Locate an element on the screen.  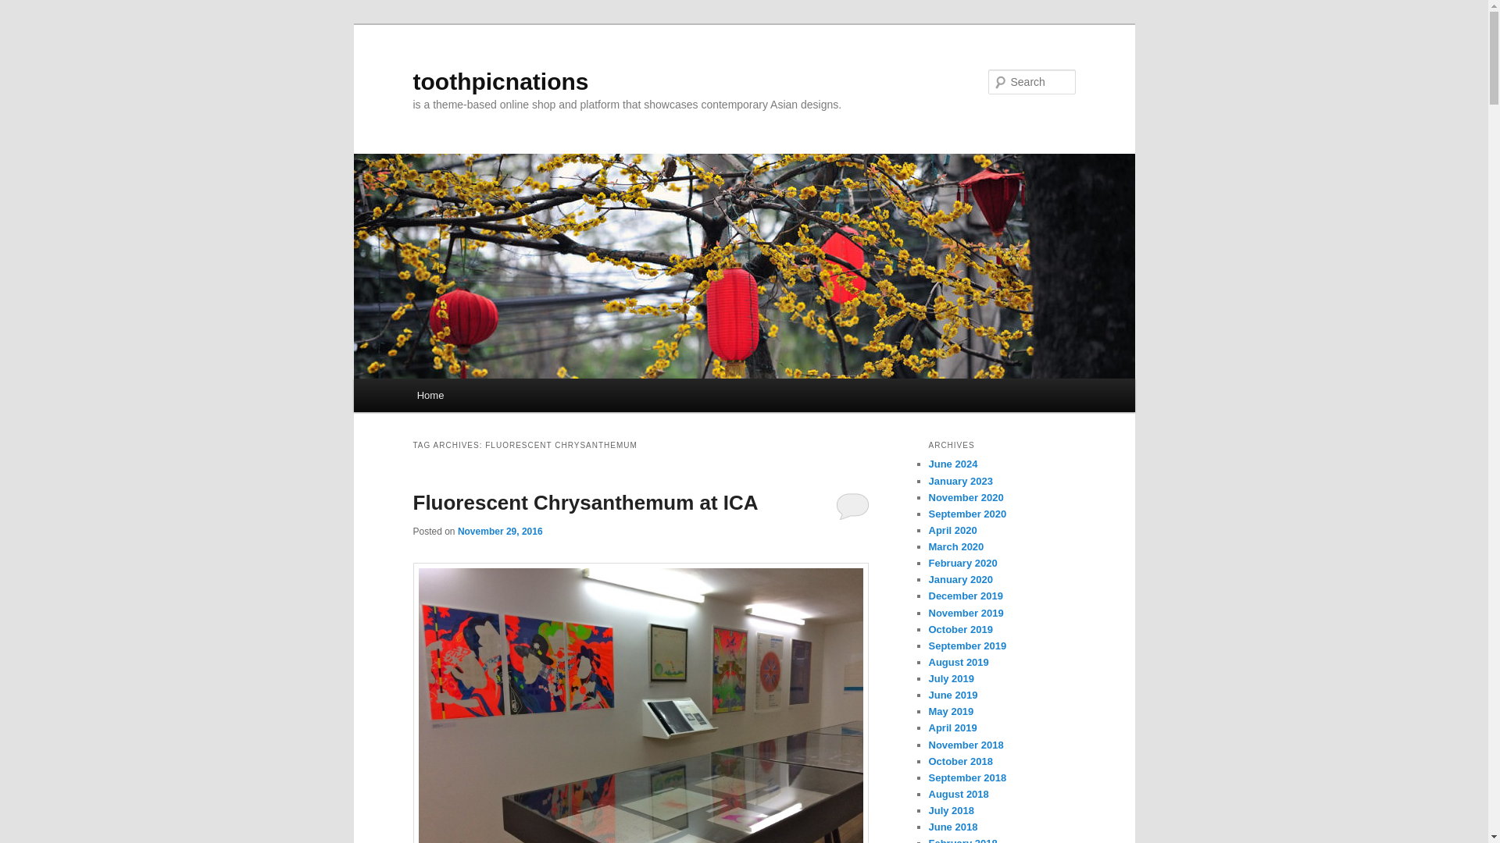
Permalink to Fluorescent Chrysanthemum at ICA is located at coordinates (584, 502).